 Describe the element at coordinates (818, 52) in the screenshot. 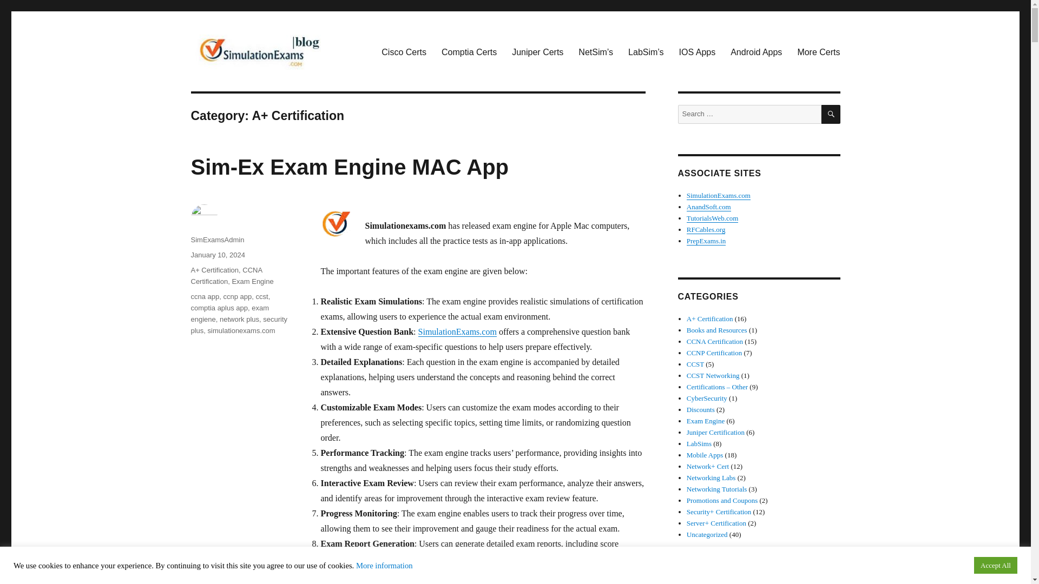

I see `More Certs` at that location.